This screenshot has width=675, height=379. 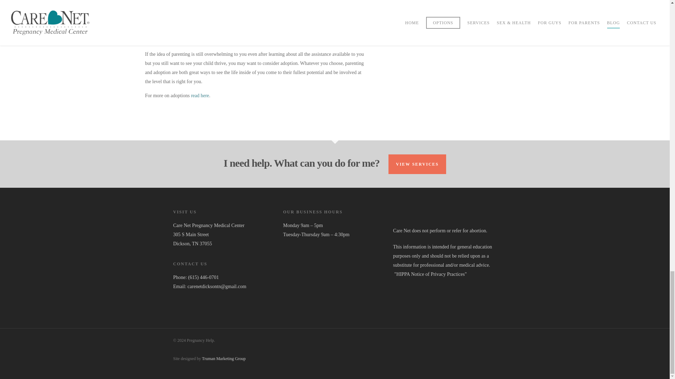 What do you see at coordinates (417, 164) in the screenshot?
I see `VIEW SERVICES` at bounding box center [417, 164].